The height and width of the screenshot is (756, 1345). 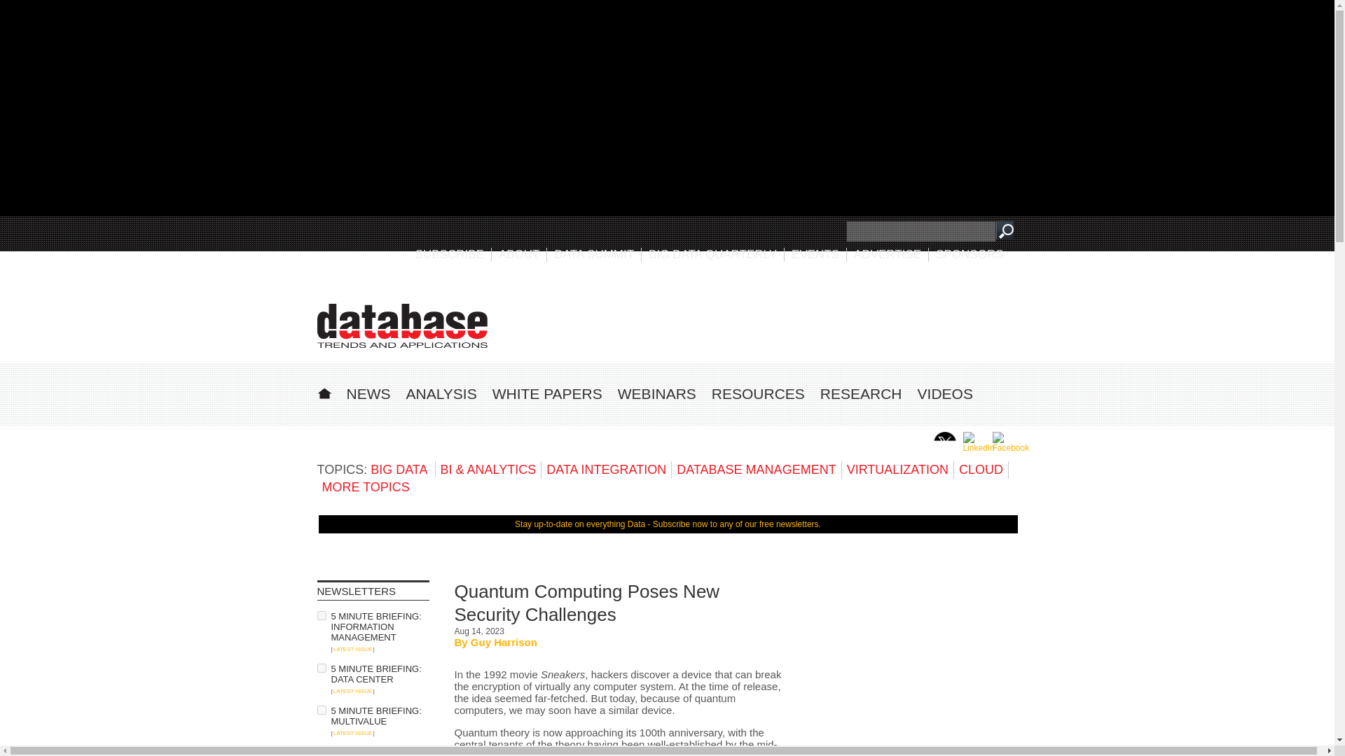 What do you see at coordinates (888, 254) in the screenshot?
I see `ADVERTISE` at bounding box center [888, 254].